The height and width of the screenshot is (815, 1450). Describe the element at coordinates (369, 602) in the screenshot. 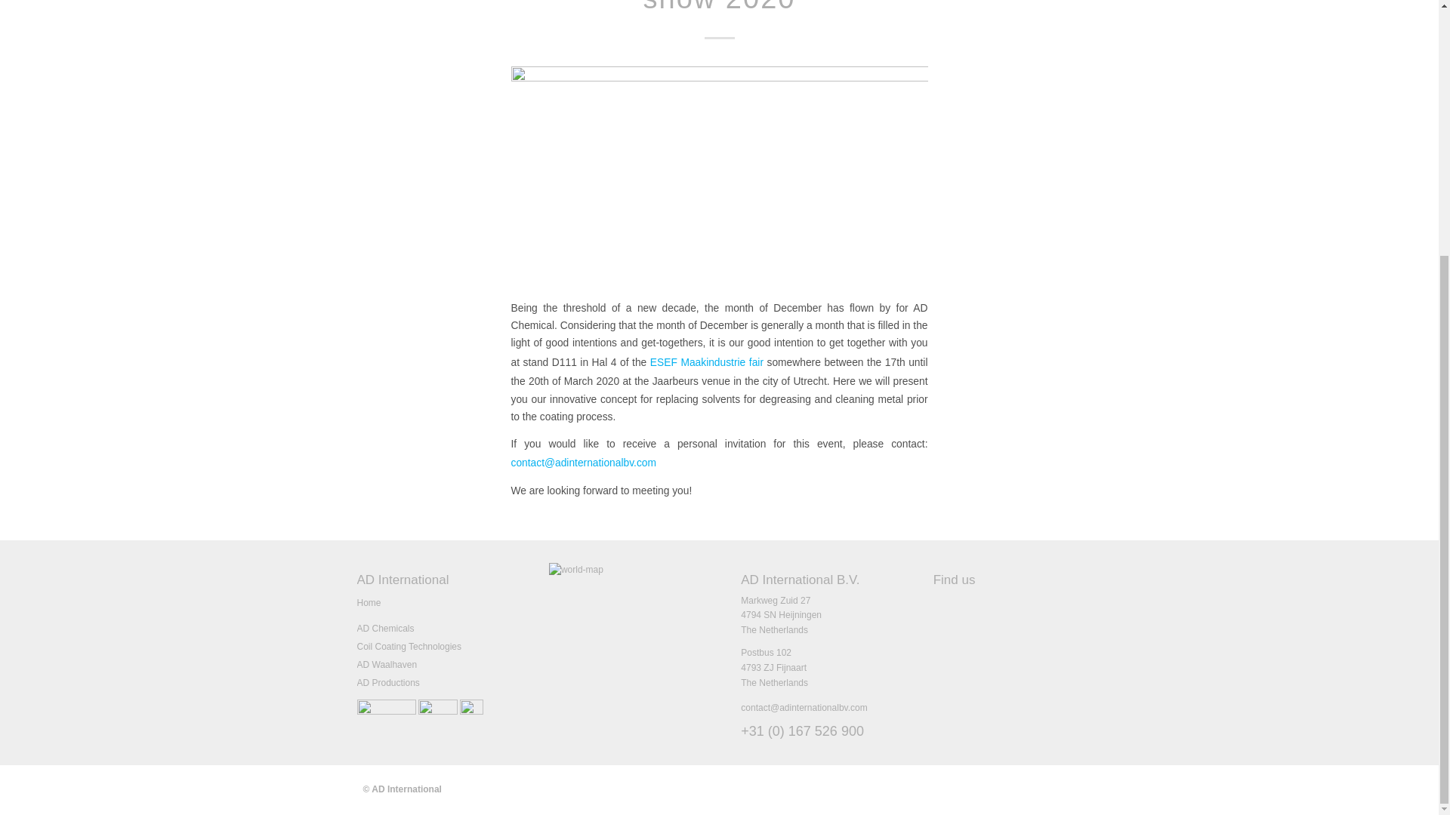

I see `Home` at that location.